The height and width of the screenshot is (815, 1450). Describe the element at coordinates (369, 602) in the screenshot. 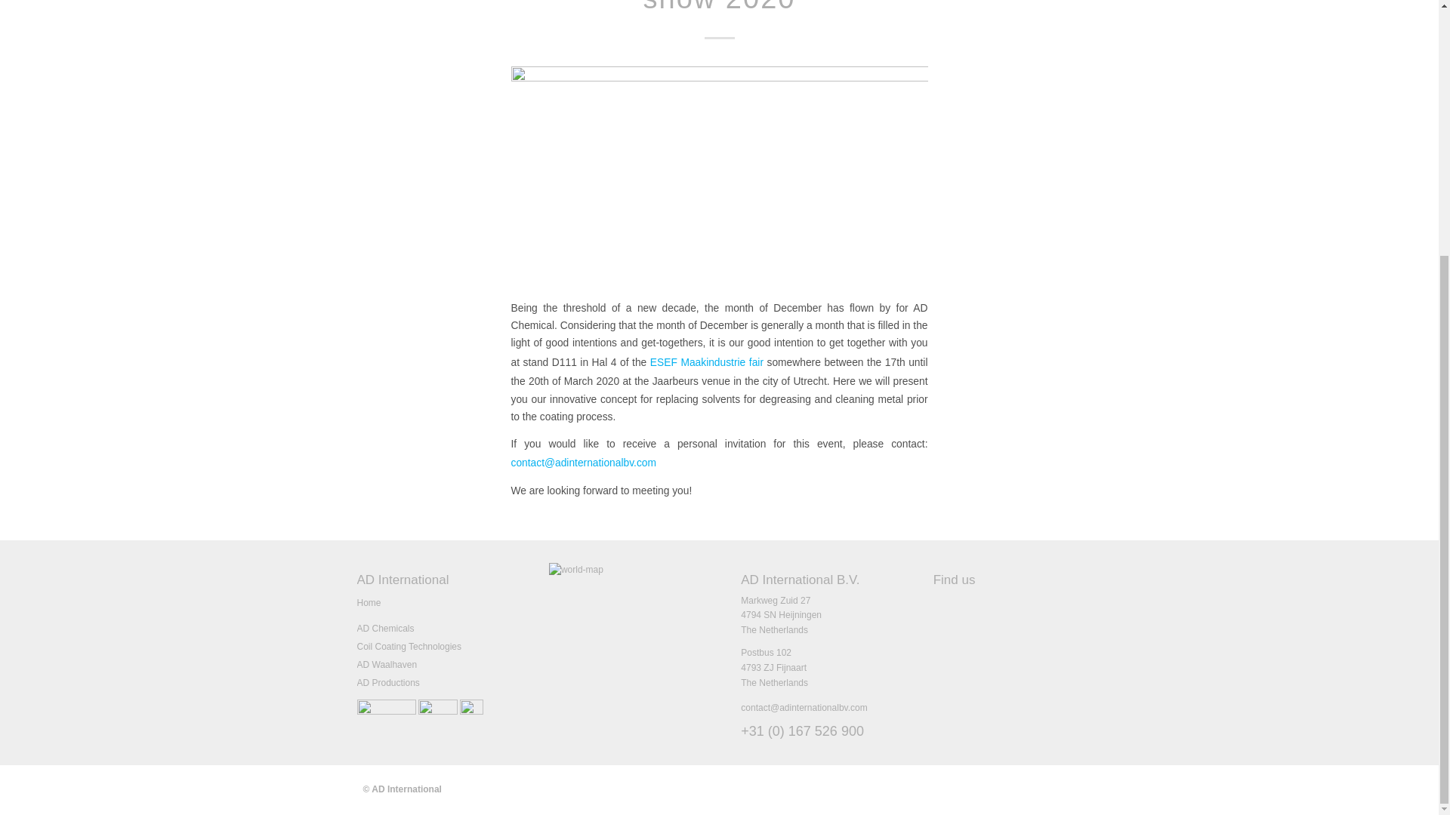

I see `Home` at that location.